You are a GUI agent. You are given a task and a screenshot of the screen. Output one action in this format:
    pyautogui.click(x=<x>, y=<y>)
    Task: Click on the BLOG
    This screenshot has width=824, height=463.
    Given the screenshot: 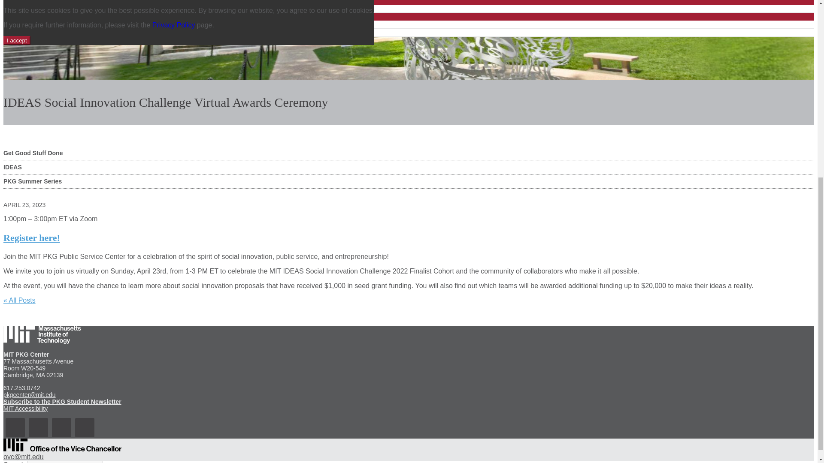 What is the action you would take?
    pyautogui.click(x=41, y=4)
    